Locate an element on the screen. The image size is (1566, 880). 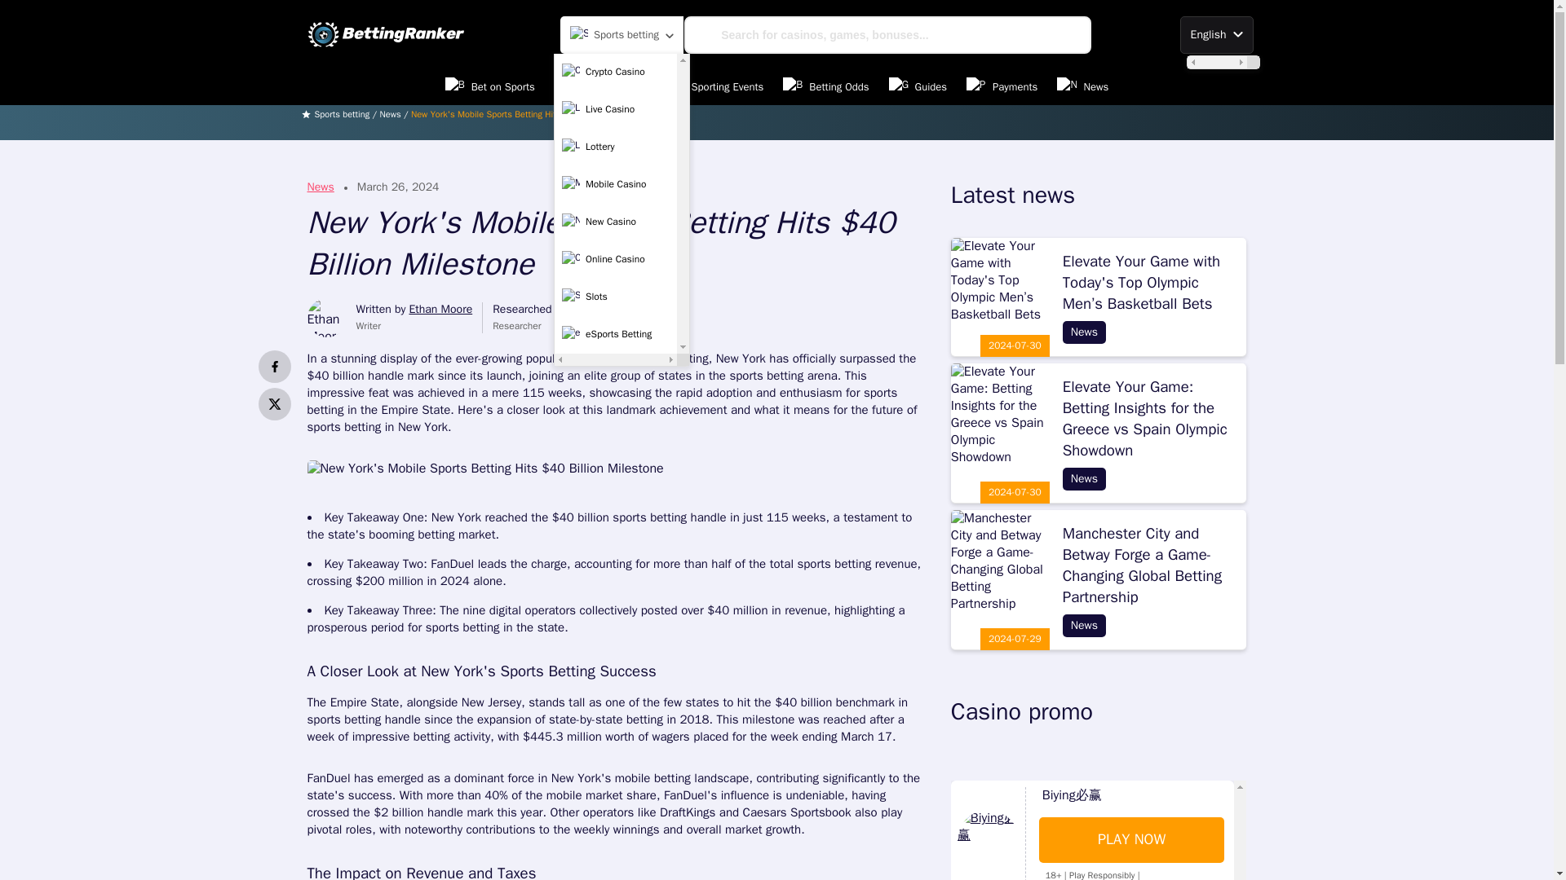
Online Betting is located at coordinates (599, 86).